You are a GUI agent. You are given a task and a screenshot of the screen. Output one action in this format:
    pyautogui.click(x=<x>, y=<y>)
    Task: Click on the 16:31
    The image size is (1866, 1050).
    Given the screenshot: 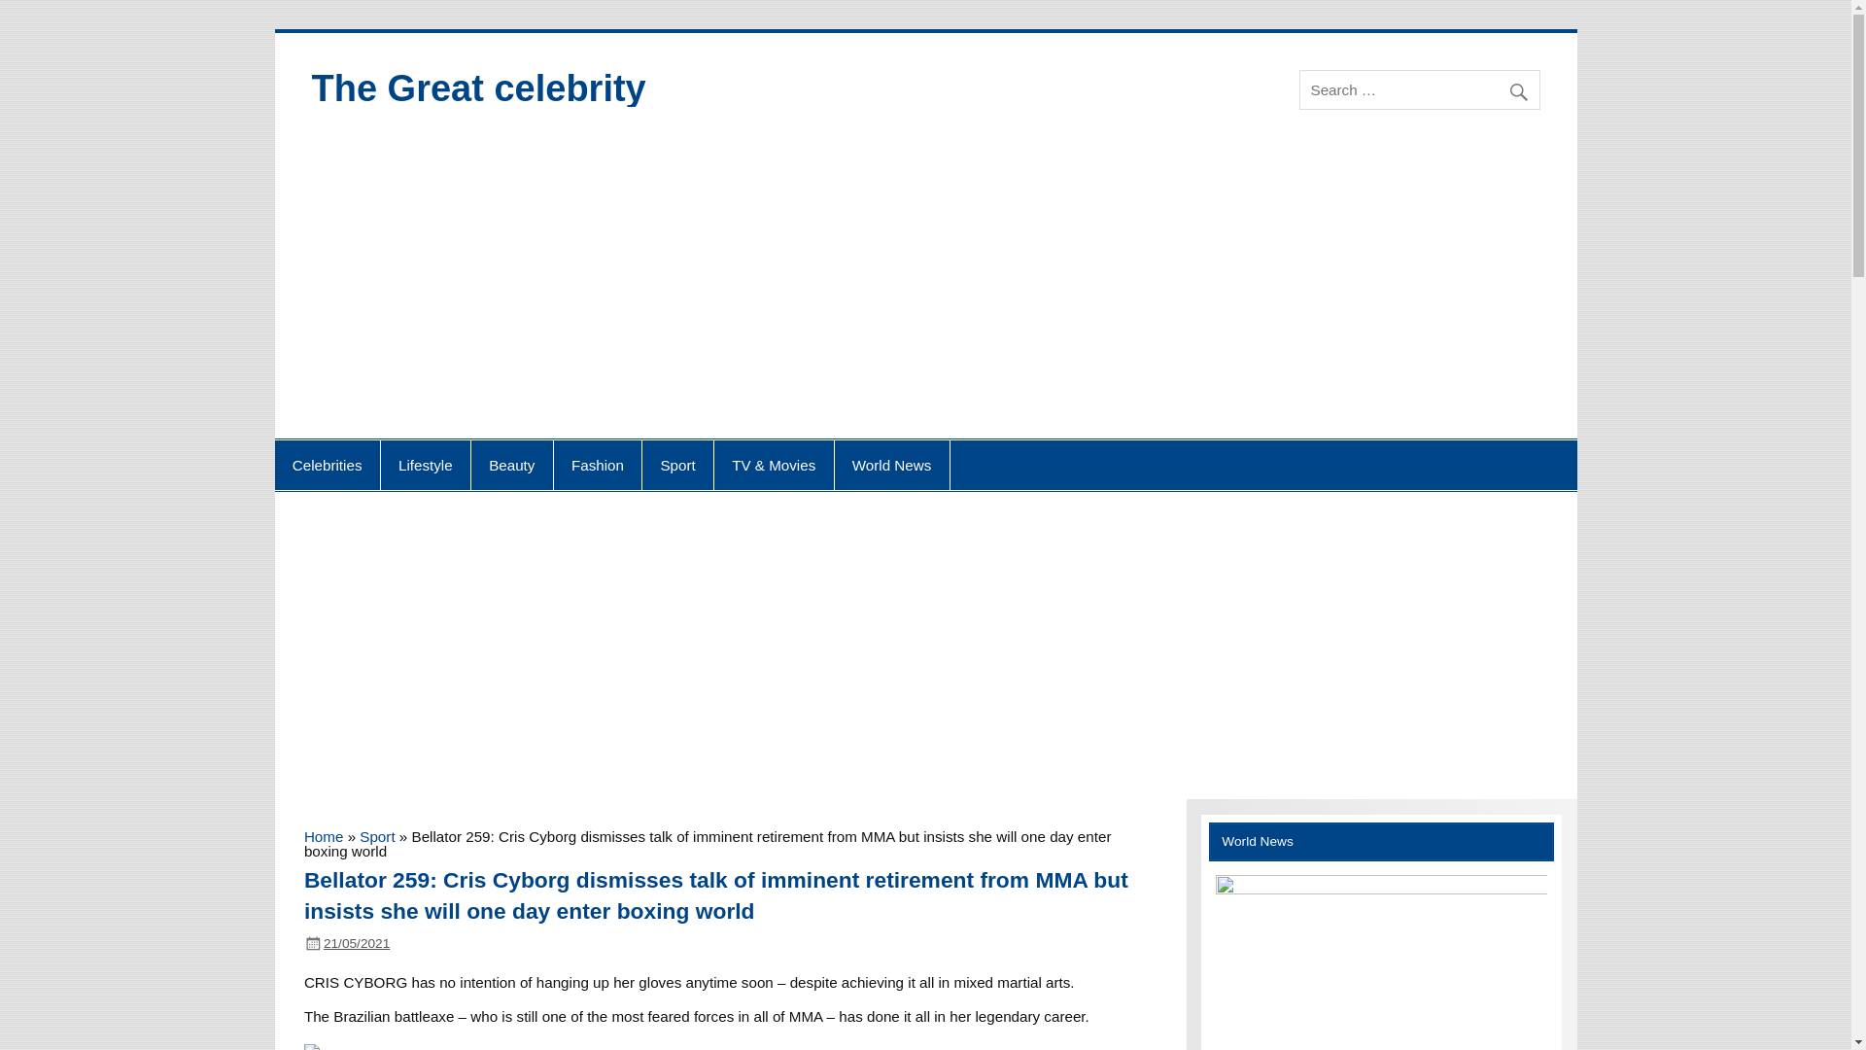 What is the action you would take?
    pyautogui.click(x=356, y=943)
    